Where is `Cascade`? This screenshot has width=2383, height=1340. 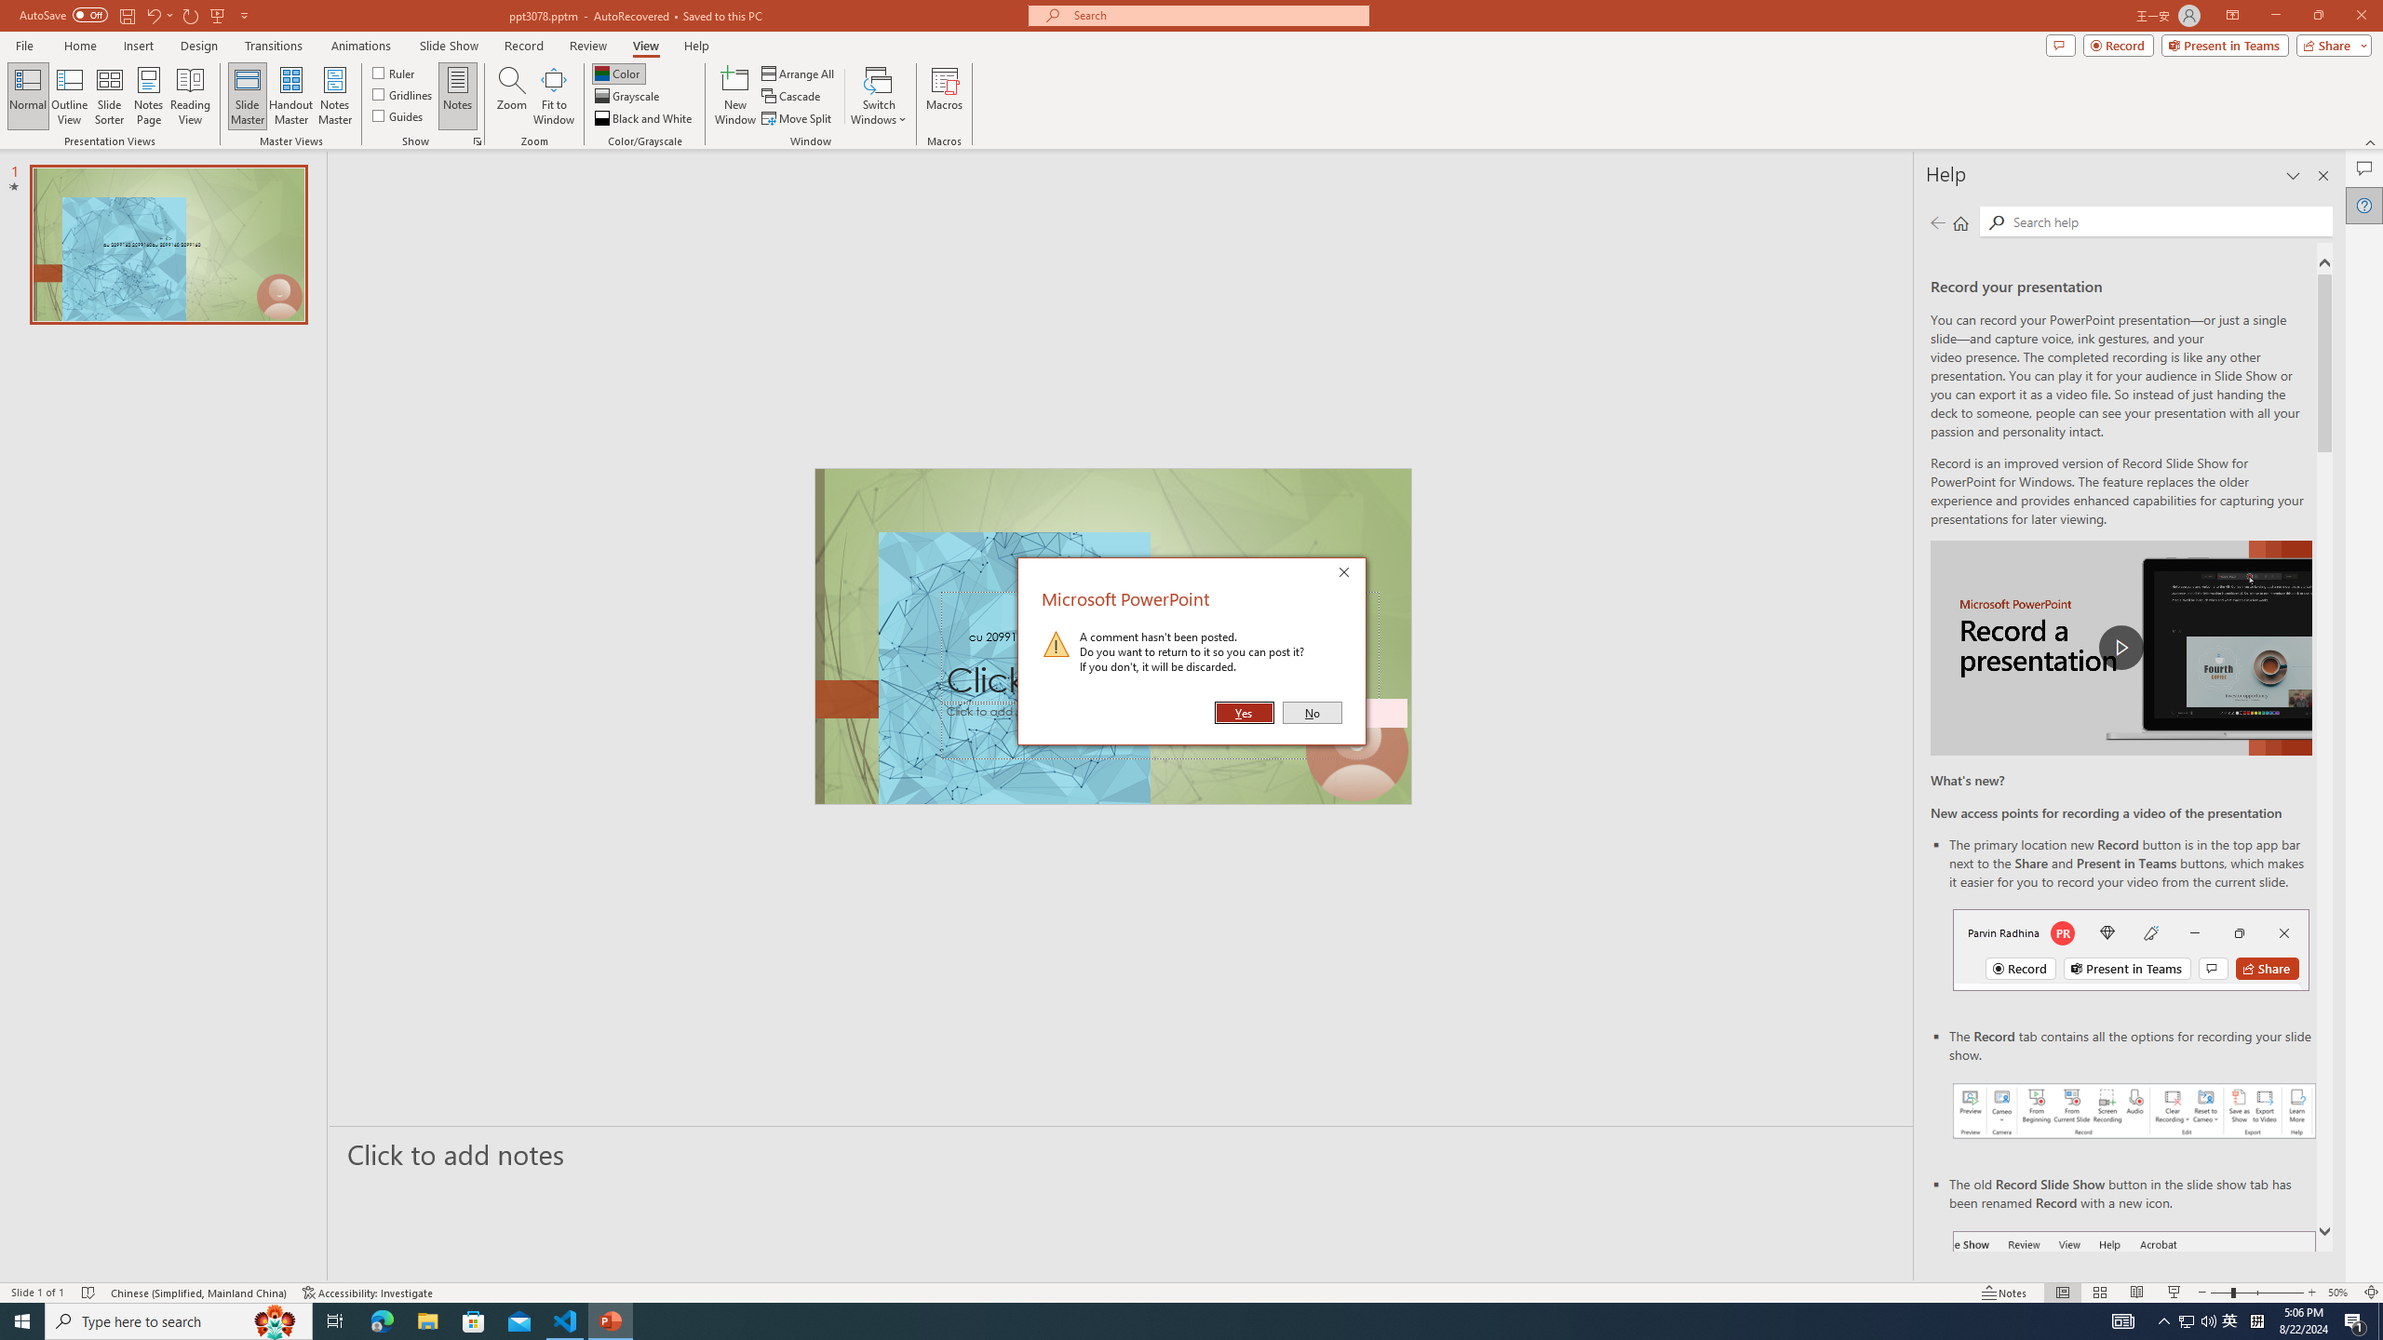
Cascade is located at coordinates (792, 97).